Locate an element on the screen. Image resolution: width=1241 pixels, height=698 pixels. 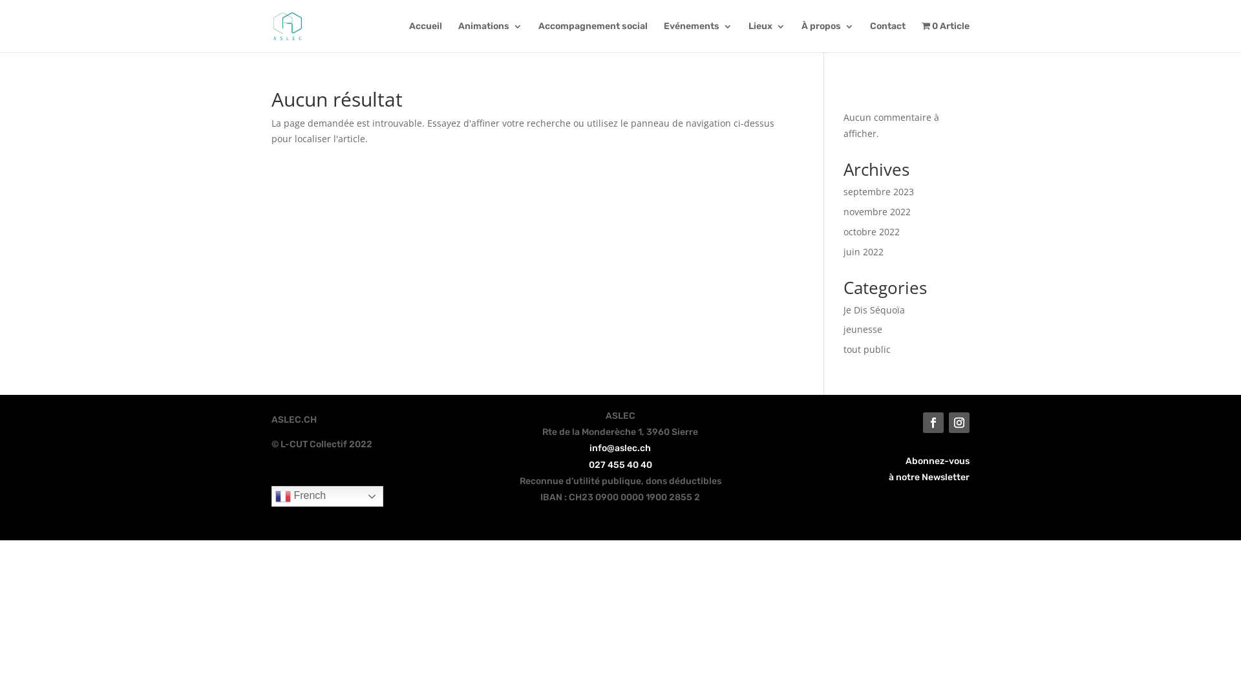
Contact is located at coordinates (888, 37).